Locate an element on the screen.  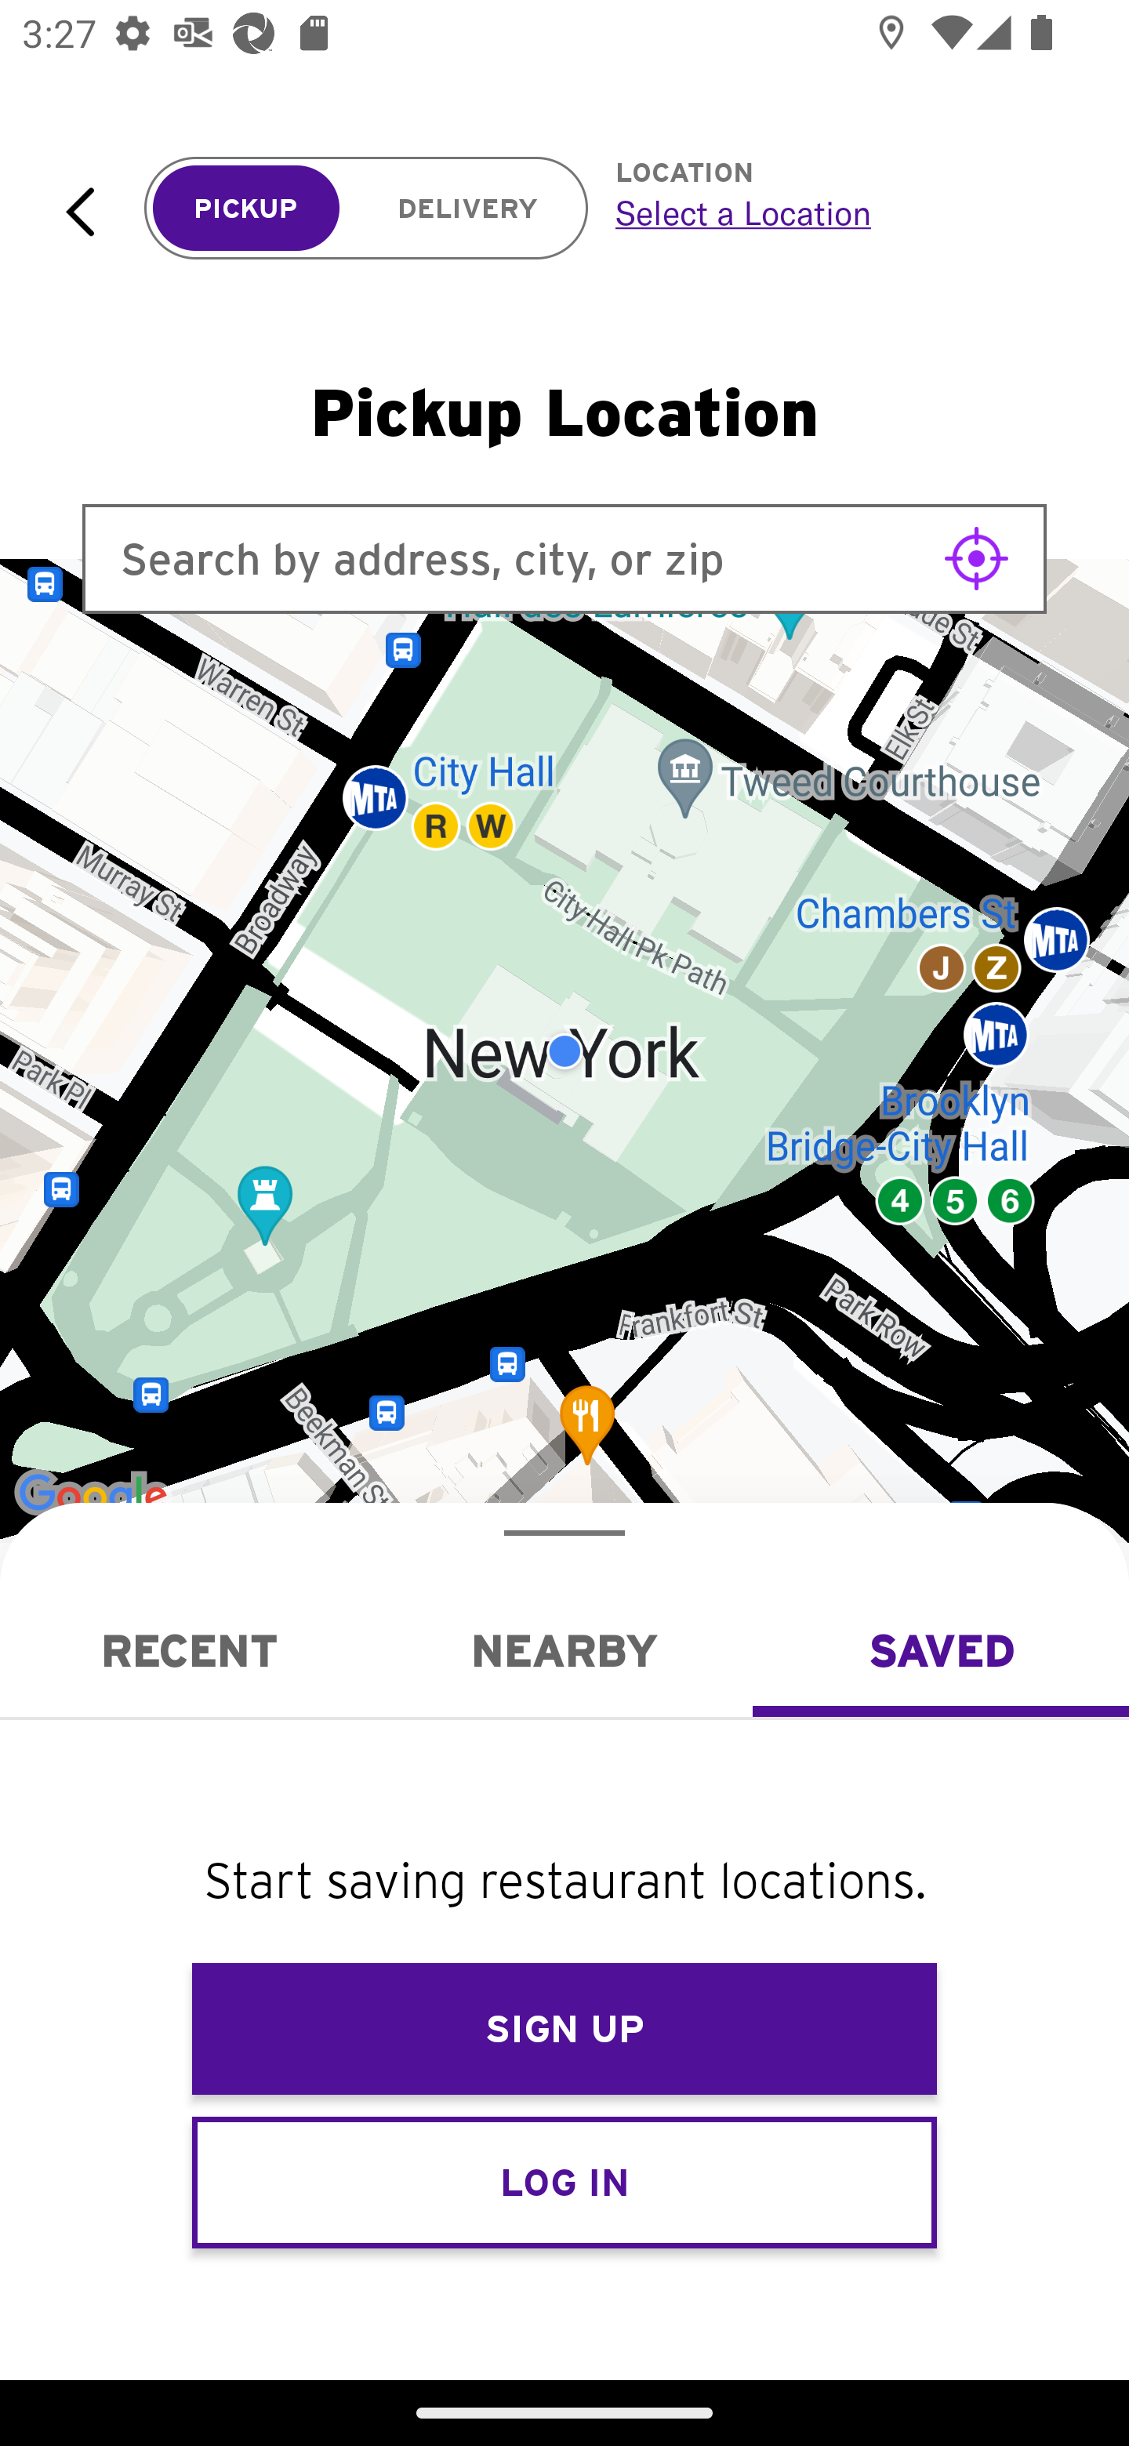
Nearby NEARBY is located at coordinates (564, 1651).